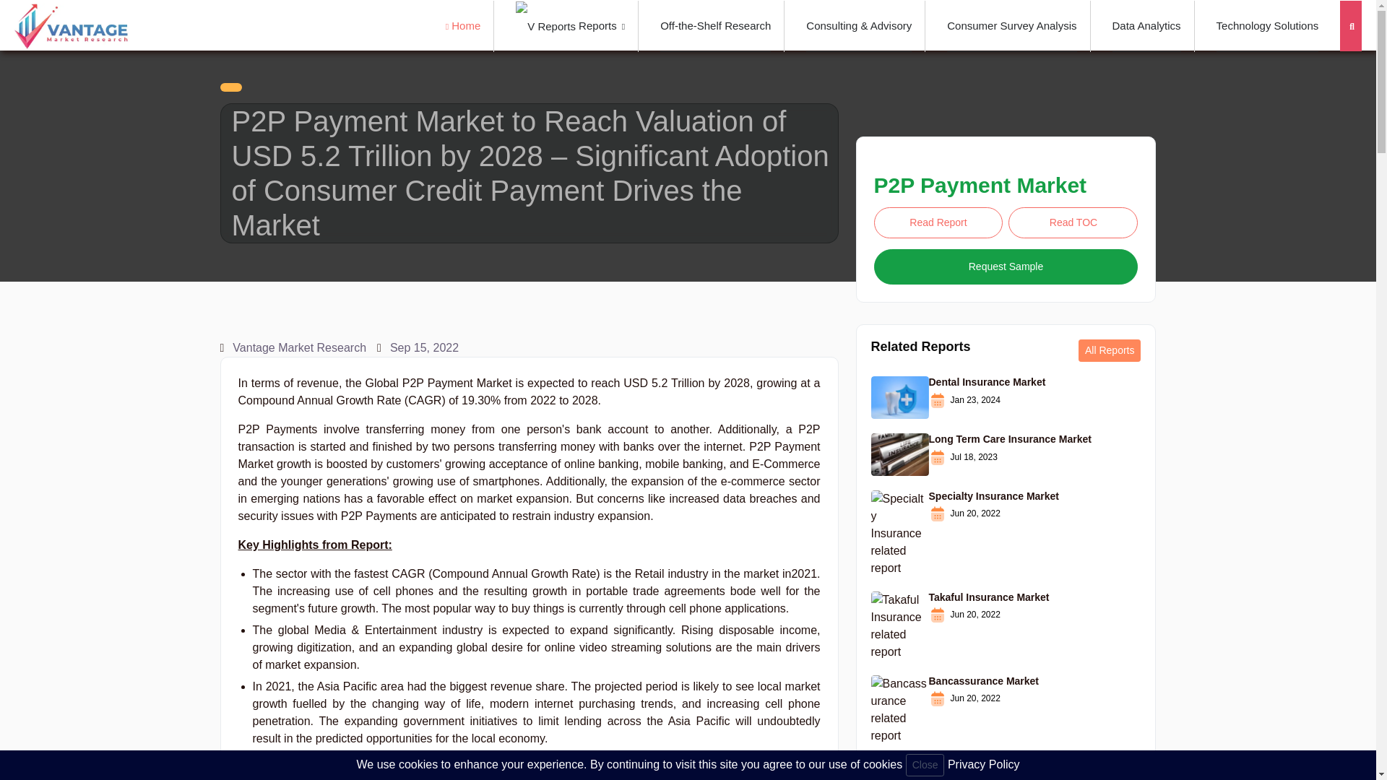 This screenshot has height=780, width=1387. I want to click on Request Sample, so click(1006, 266).